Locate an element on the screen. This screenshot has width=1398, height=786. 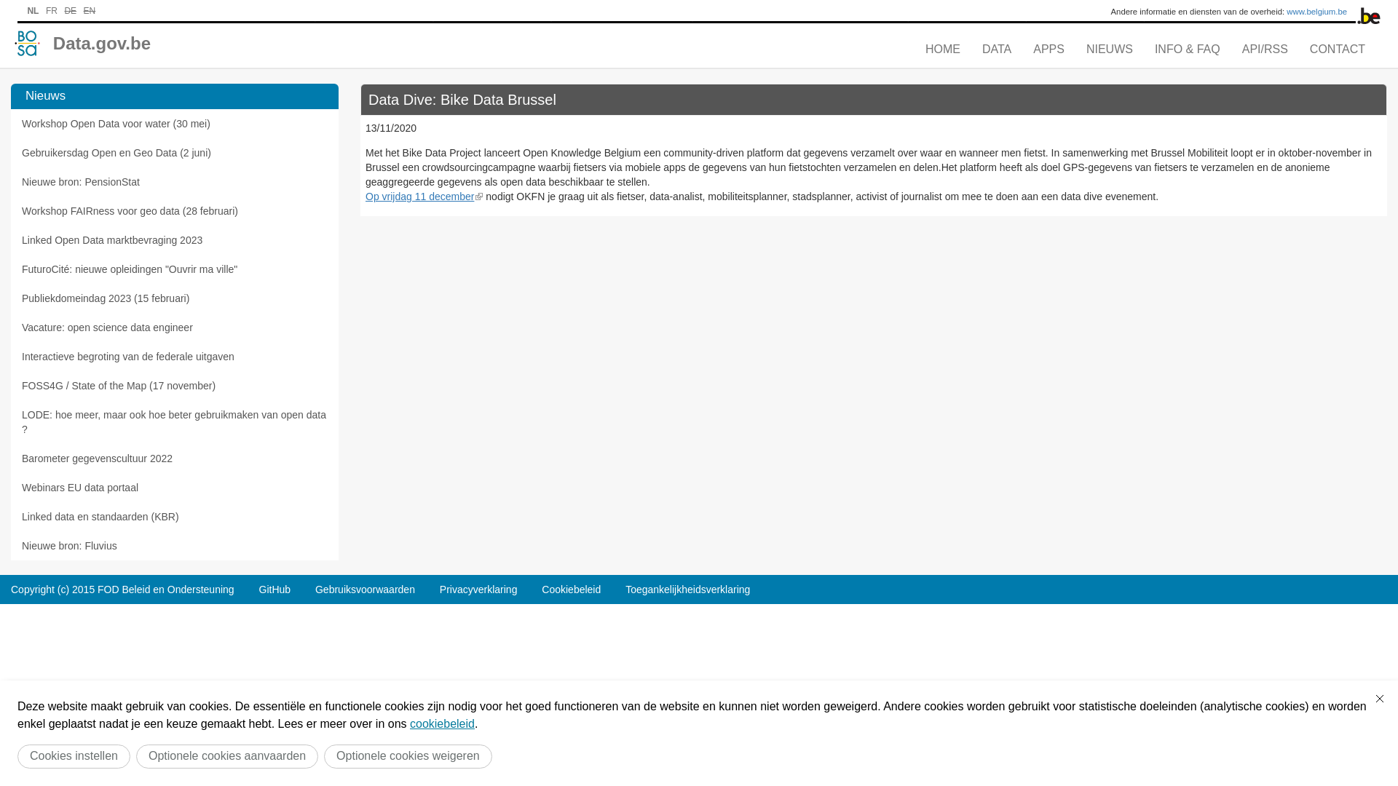
Webinars EU data portaal is located at coordinates (175, 488).